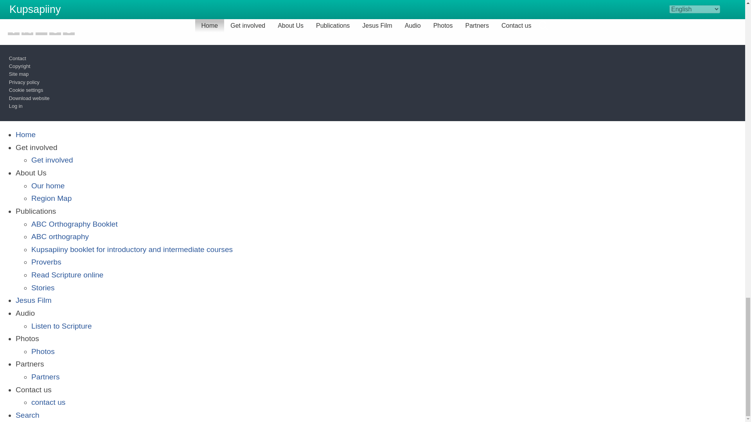  Describe the element at coordinates (52, 160) in the screenshot. I see `Get involved` at that location.